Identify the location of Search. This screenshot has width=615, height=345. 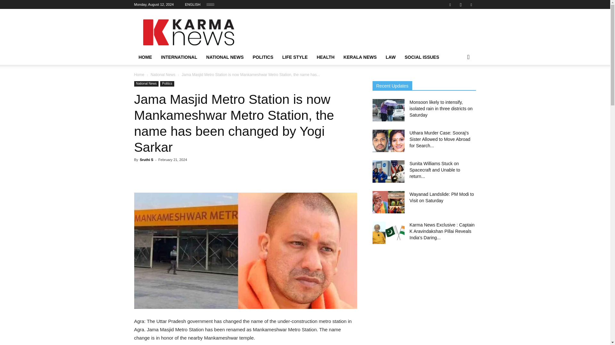
(458, 83).